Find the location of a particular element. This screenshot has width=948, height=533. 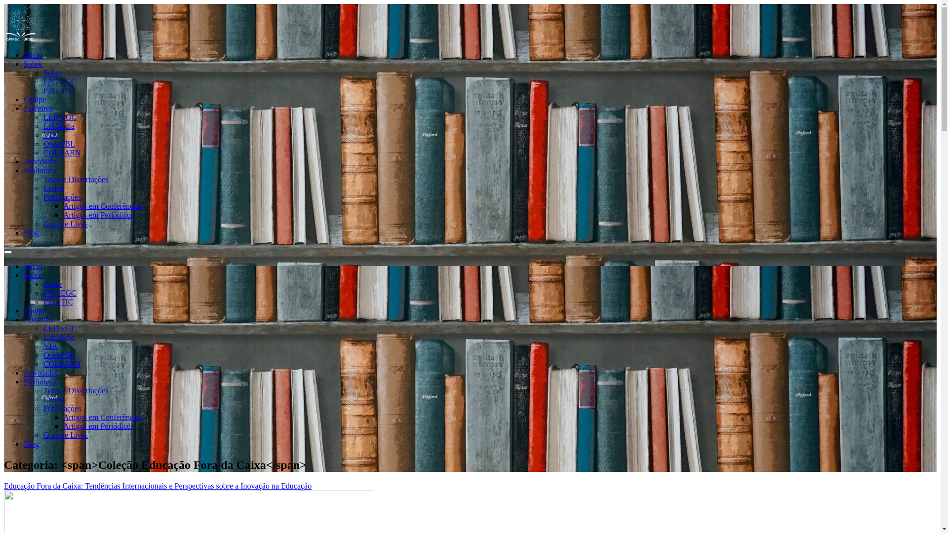

COLEARN is located at coordinates (62, 153).